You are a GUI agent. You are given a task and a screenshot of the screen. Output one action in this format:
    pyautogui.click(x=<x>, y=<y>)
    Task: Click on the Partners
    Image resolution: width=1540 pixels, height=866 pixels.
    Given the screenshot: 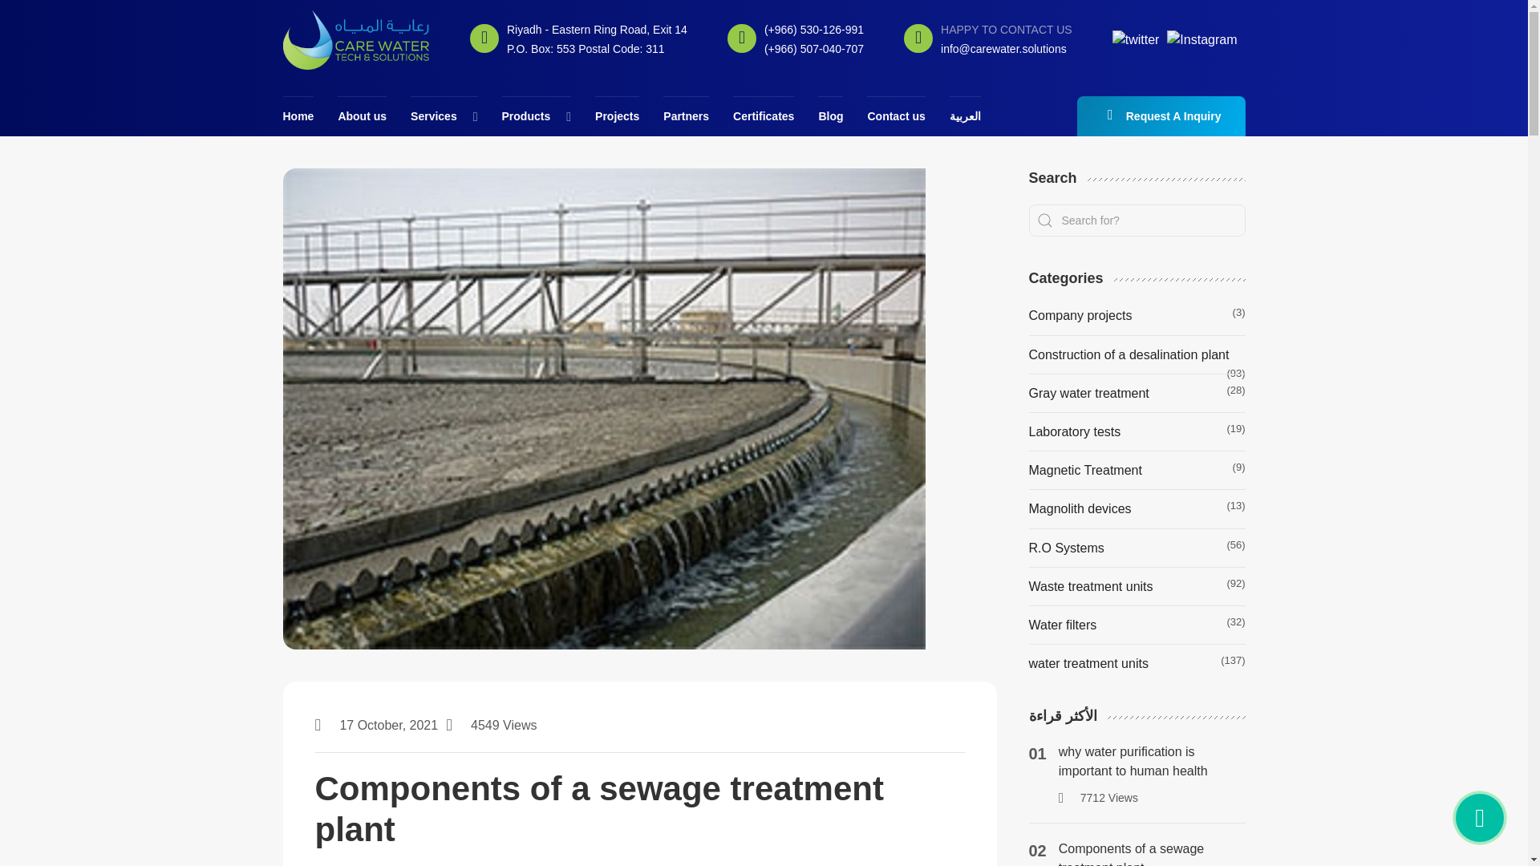 What is the action you would take?
    pyautogui.click(x=686, y=115)
    